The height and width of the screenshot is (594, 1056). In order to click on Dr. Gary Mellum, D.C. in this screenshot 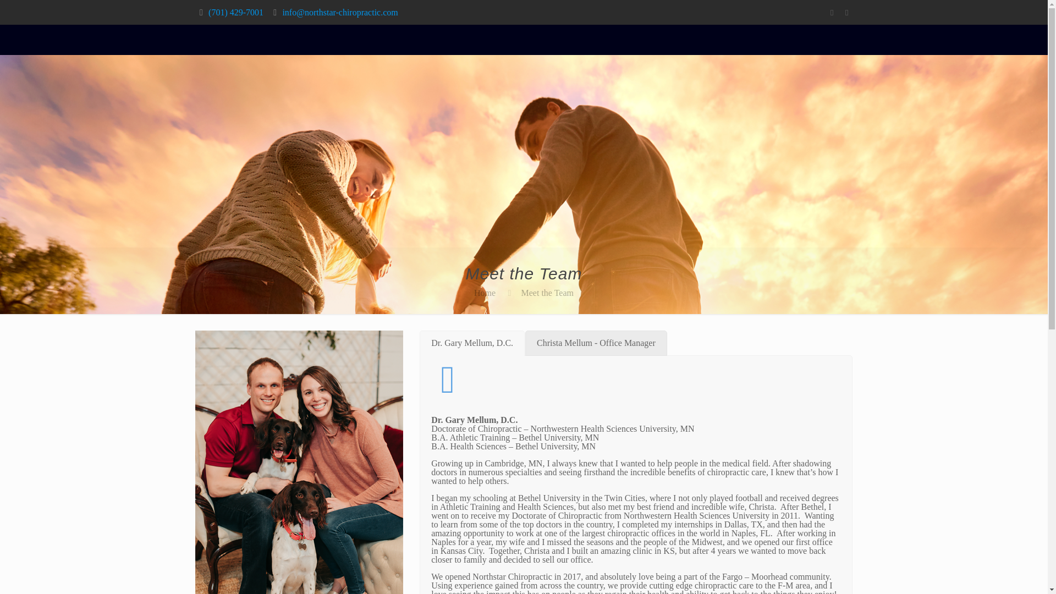, I will do `click(472, 343)`.